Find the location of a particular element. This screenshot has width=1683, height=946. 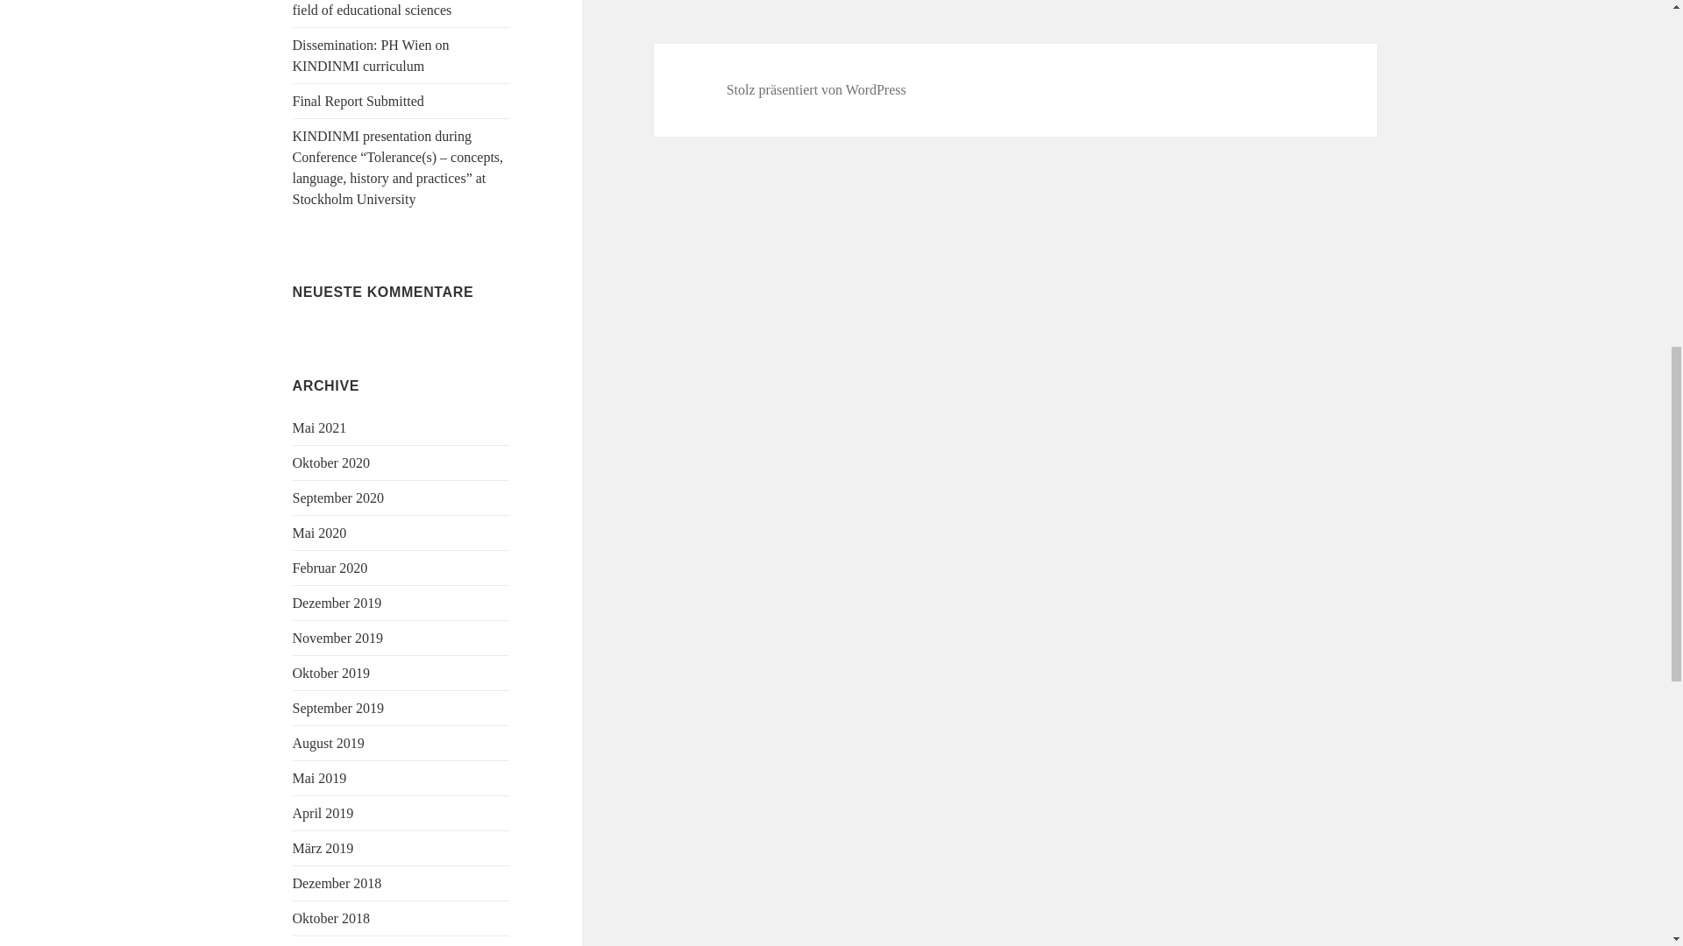

September 2020 is located at coordinates (338, 498).